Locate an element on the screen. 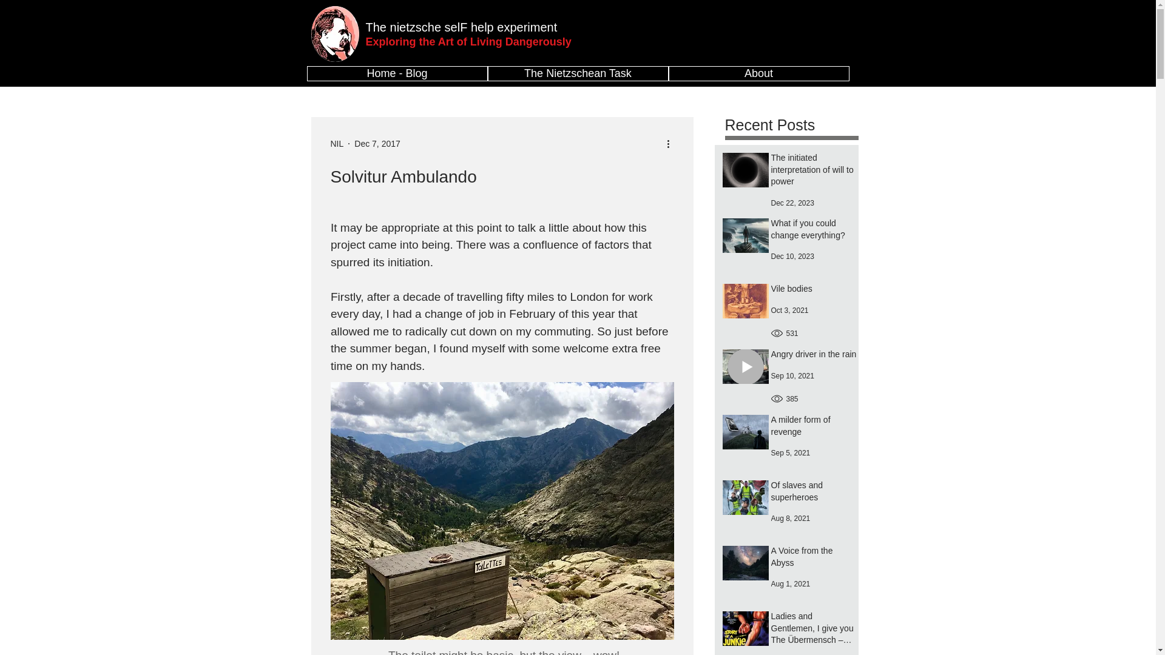 The image size is (1165, 655). A Voice from the Abyss is located at coordinates (813, 559).